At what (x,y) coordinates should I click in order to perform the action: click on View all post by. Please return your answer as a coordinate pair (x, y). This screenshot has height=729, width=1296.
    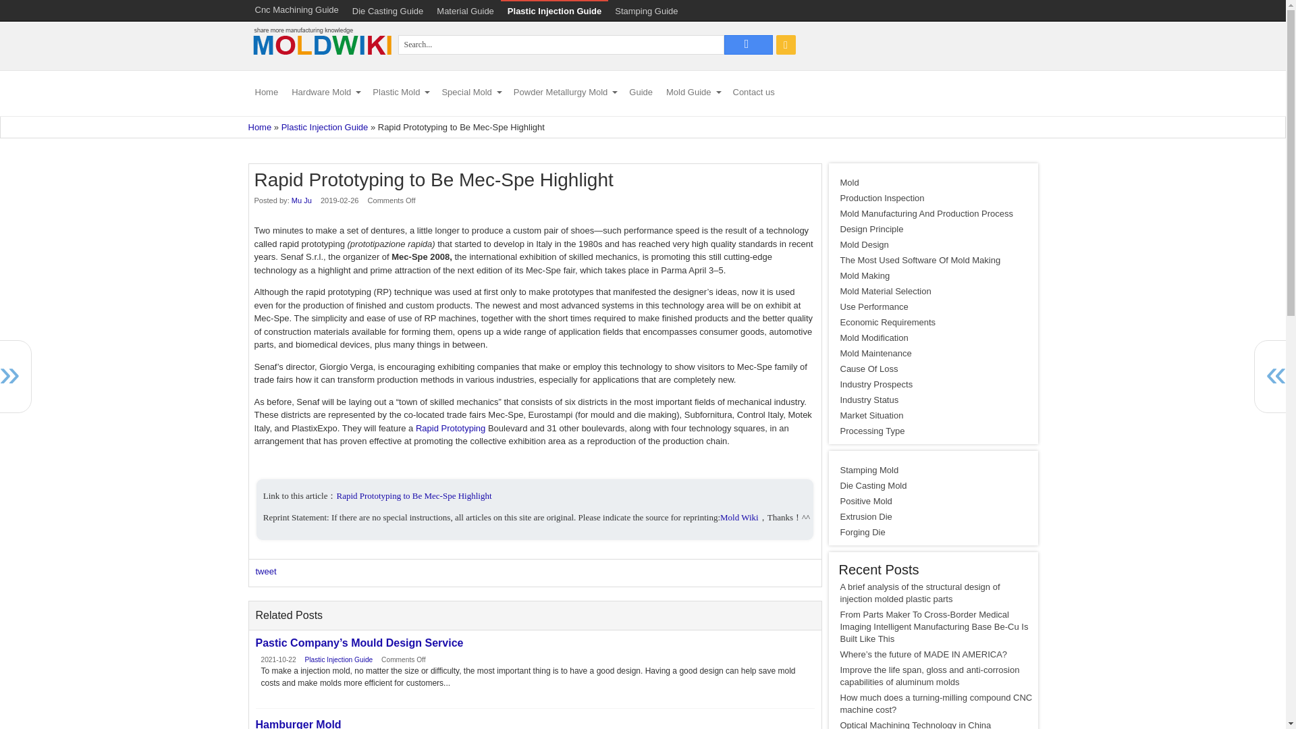
    Looking at the image, I should click on (302, 200).